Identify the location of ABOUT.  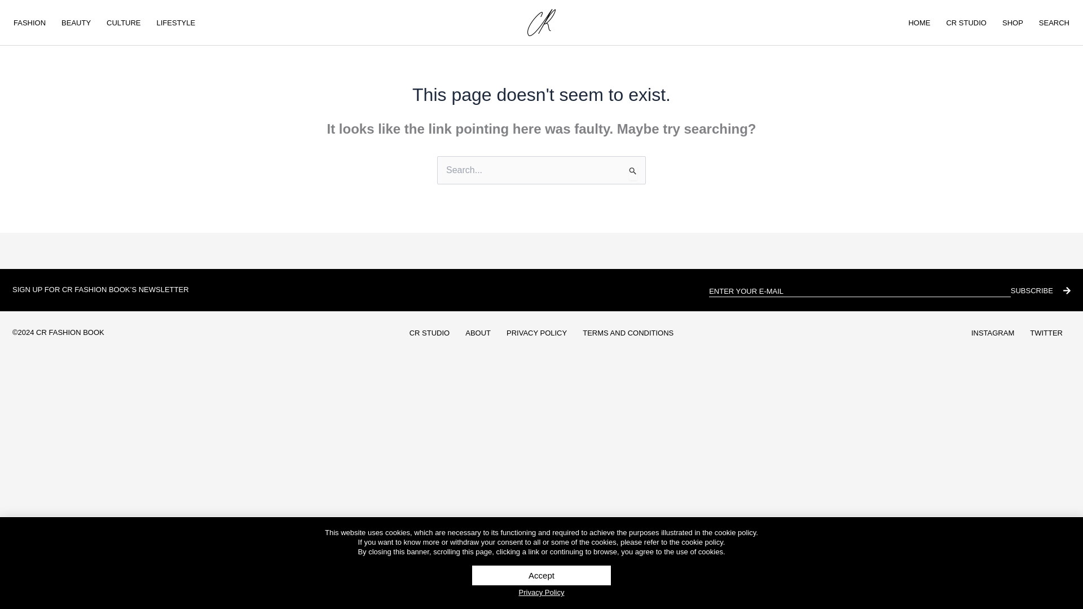
(477, 333).